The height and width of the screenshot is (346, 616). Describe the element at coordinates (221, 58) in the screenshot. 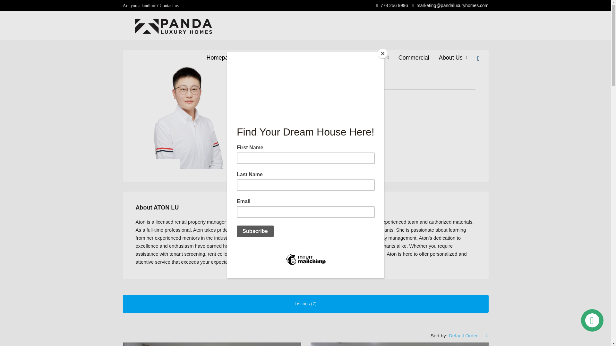

I see `Homepage` at that location.